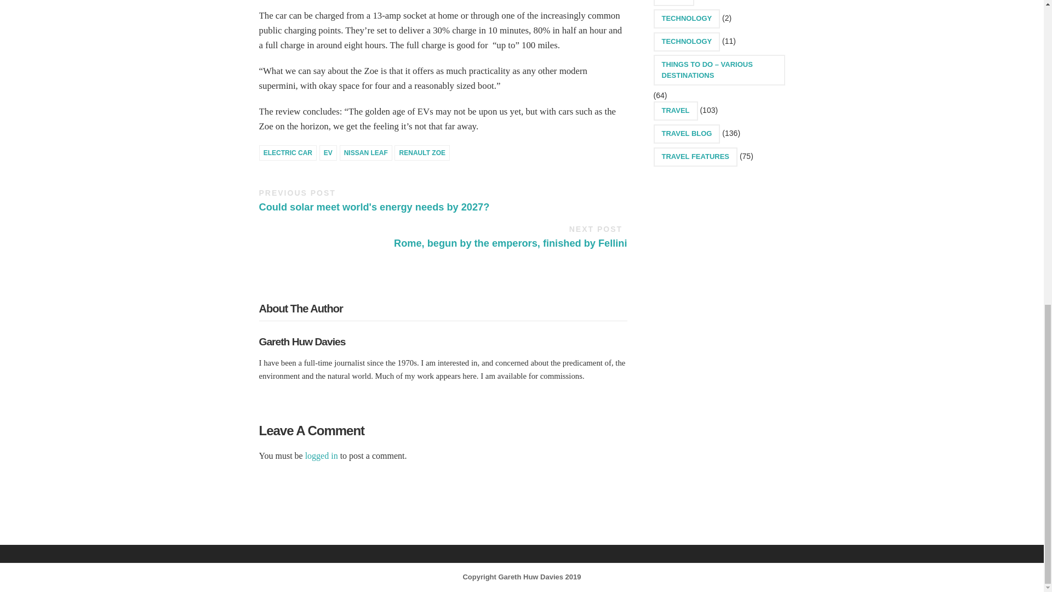 Image resolution: width=1052 pixels, height=592 pixels. I want to click on RENAULT ZOE, so click(287, 152).